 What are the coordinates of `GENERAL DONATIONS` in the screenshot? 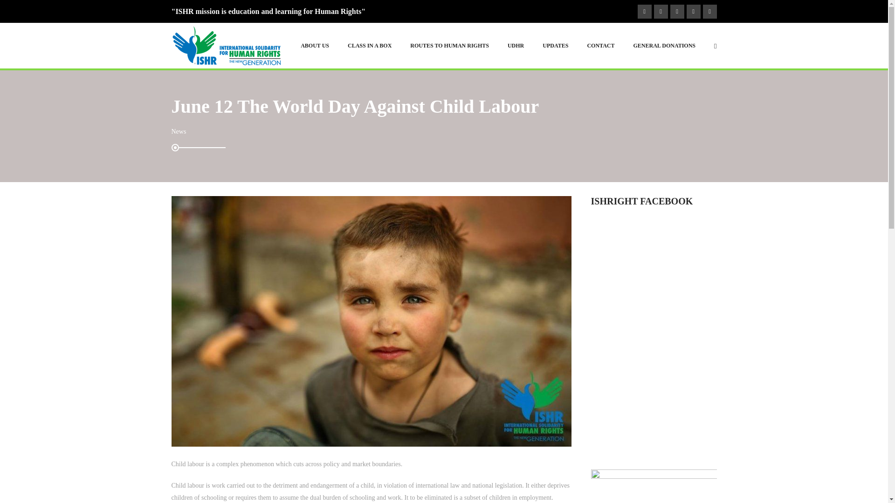 It's located at (664, 46).